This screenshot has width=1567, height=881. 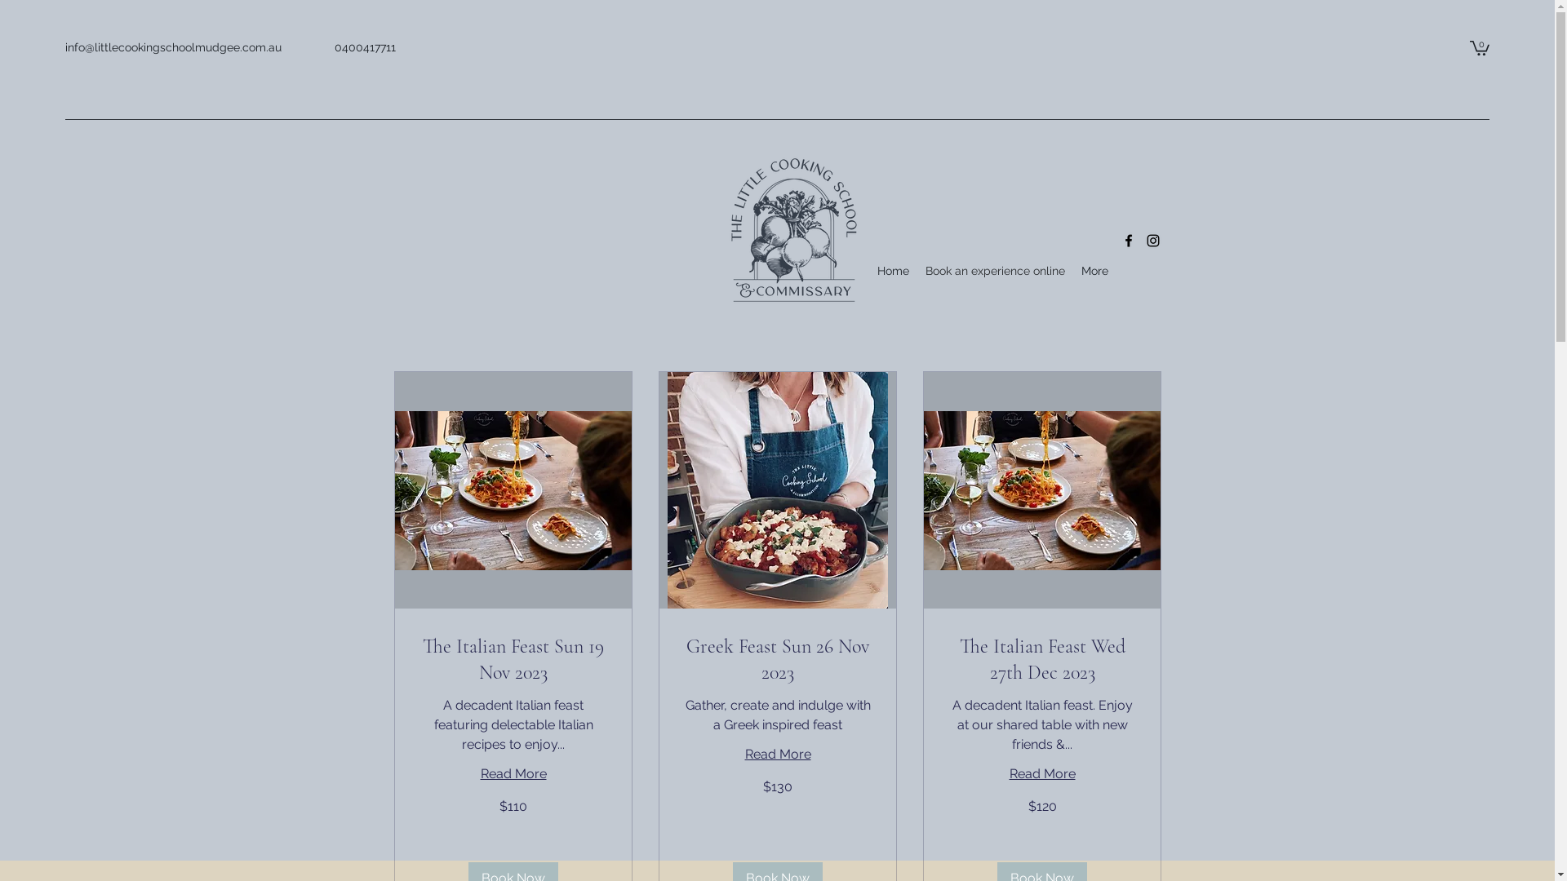 I want to click on Greek Feast Sun 26 Nov 2023, so click(x=777, y=660).